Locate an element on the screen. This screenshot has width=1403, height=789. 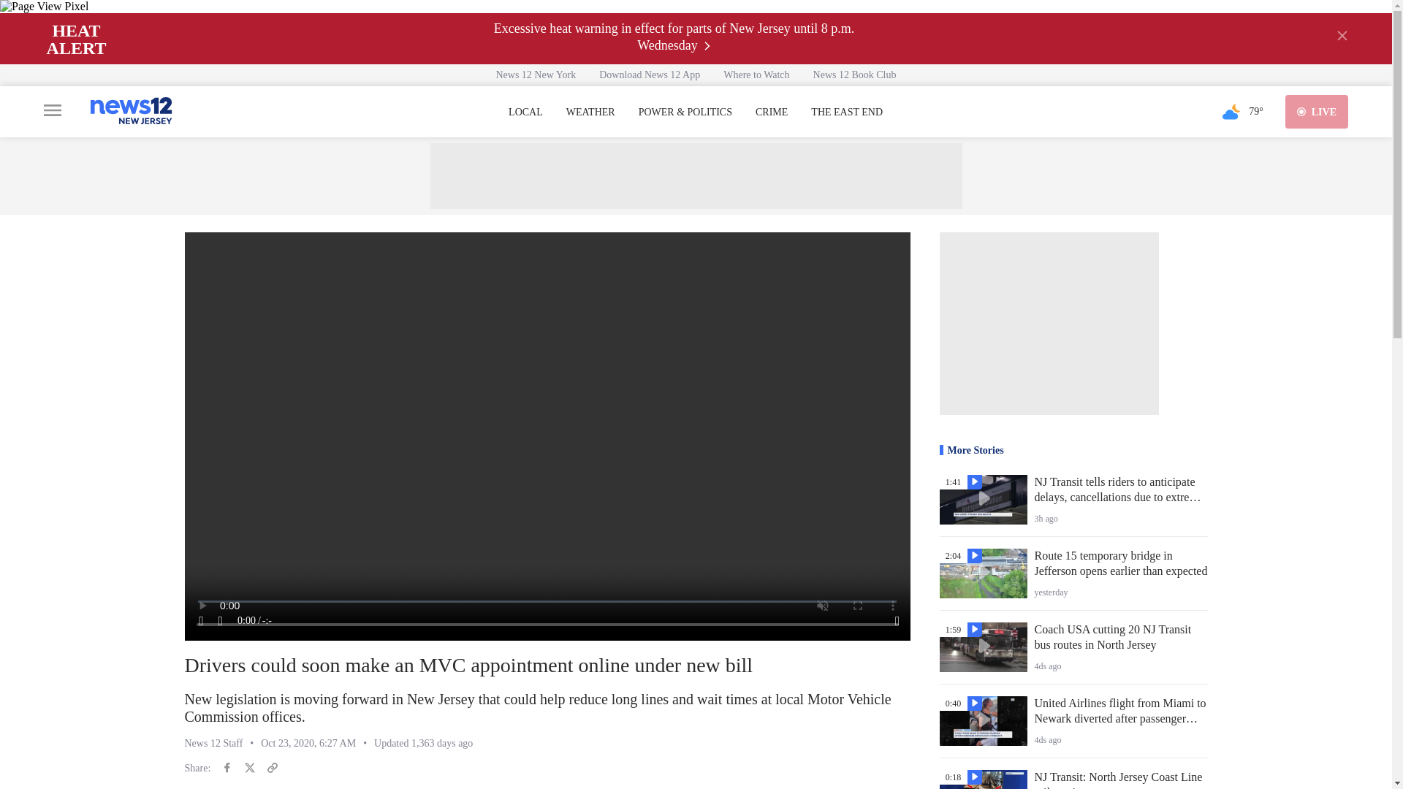
News 12 New York is located at coordinates (536, 75).